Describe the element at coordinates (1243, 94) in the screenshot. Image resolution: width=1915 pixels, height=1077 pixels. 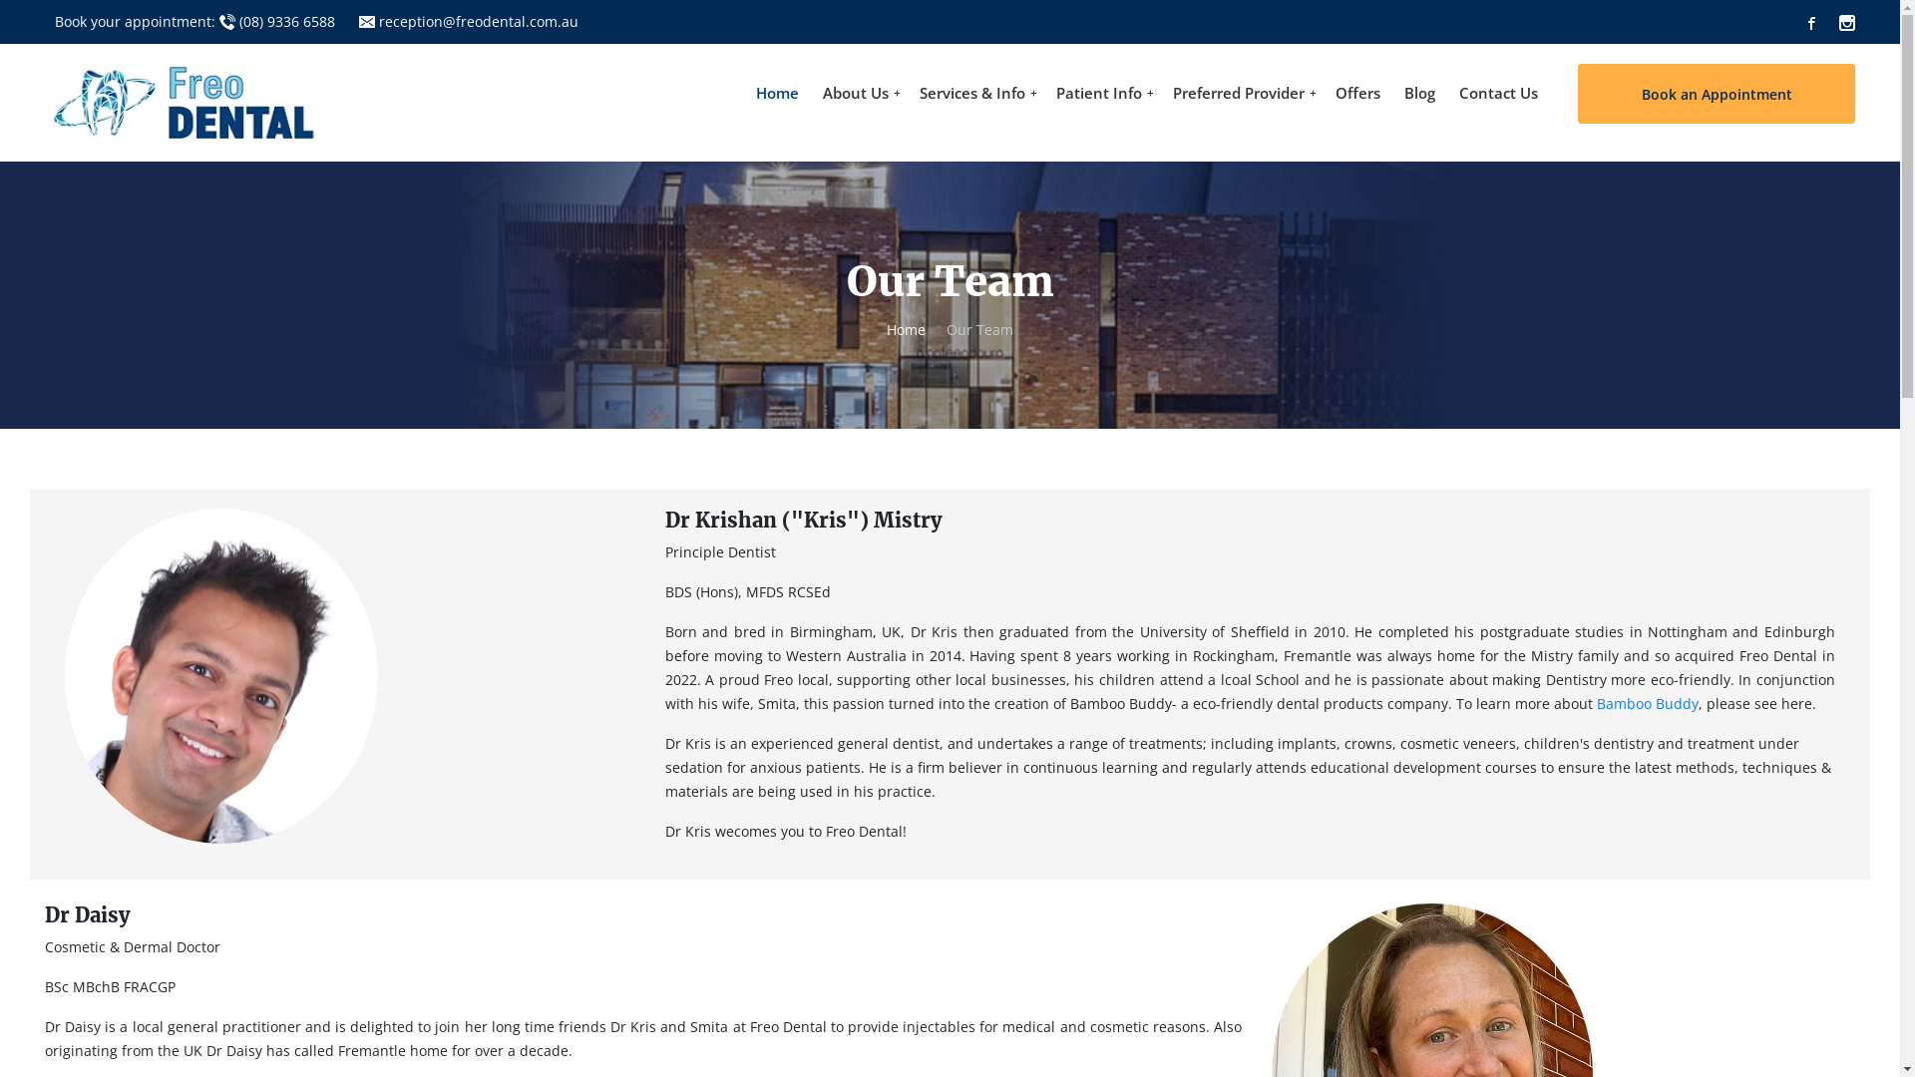
I see `Preferred Provider
+` at that location.